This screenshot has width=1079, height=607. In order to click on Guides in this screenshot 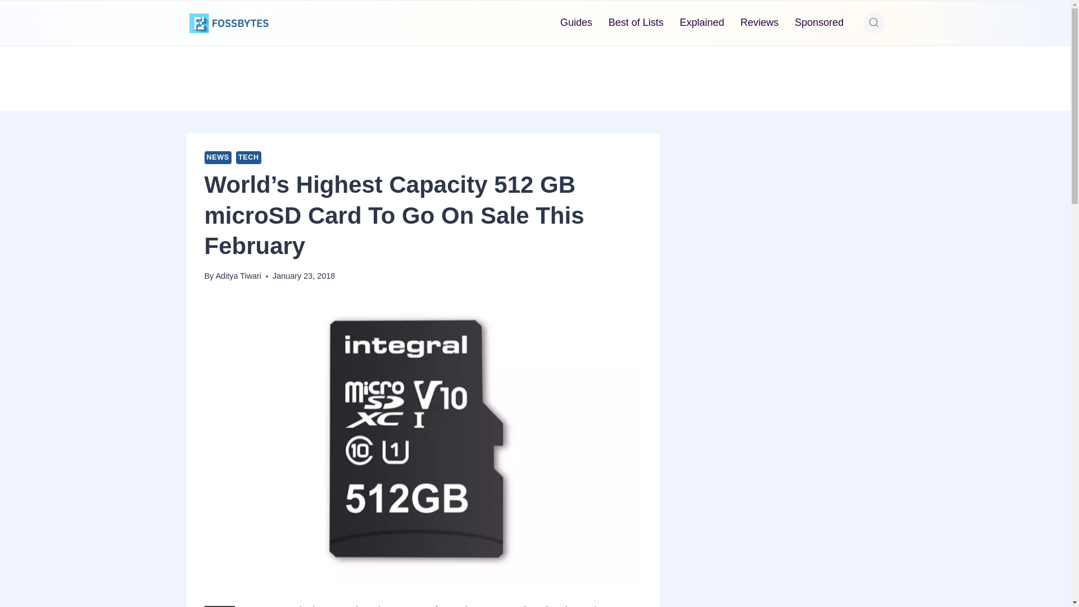, I will do `click(577, 22)`.